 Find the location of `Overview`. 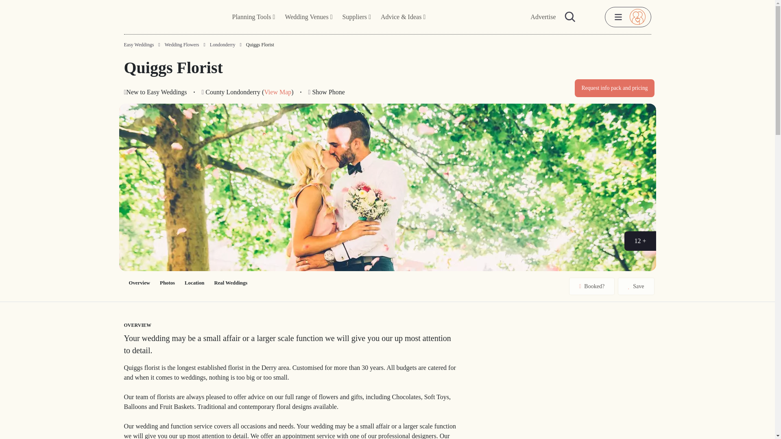

Overview is located at coordinates (139, 283).